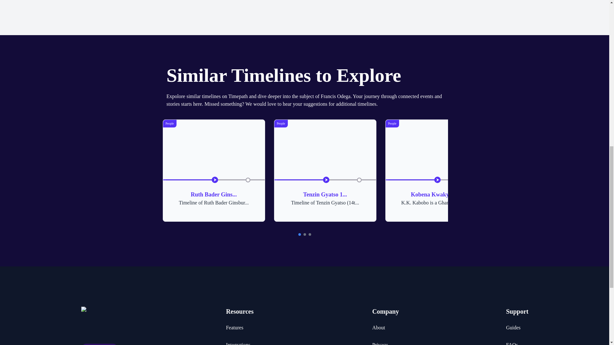 Image resolution: width=614 pixels, height=345 pixels. What do you see at coordinates (214, 171) in the screenshot?
I see `Support` at bounding box center [214, 171].